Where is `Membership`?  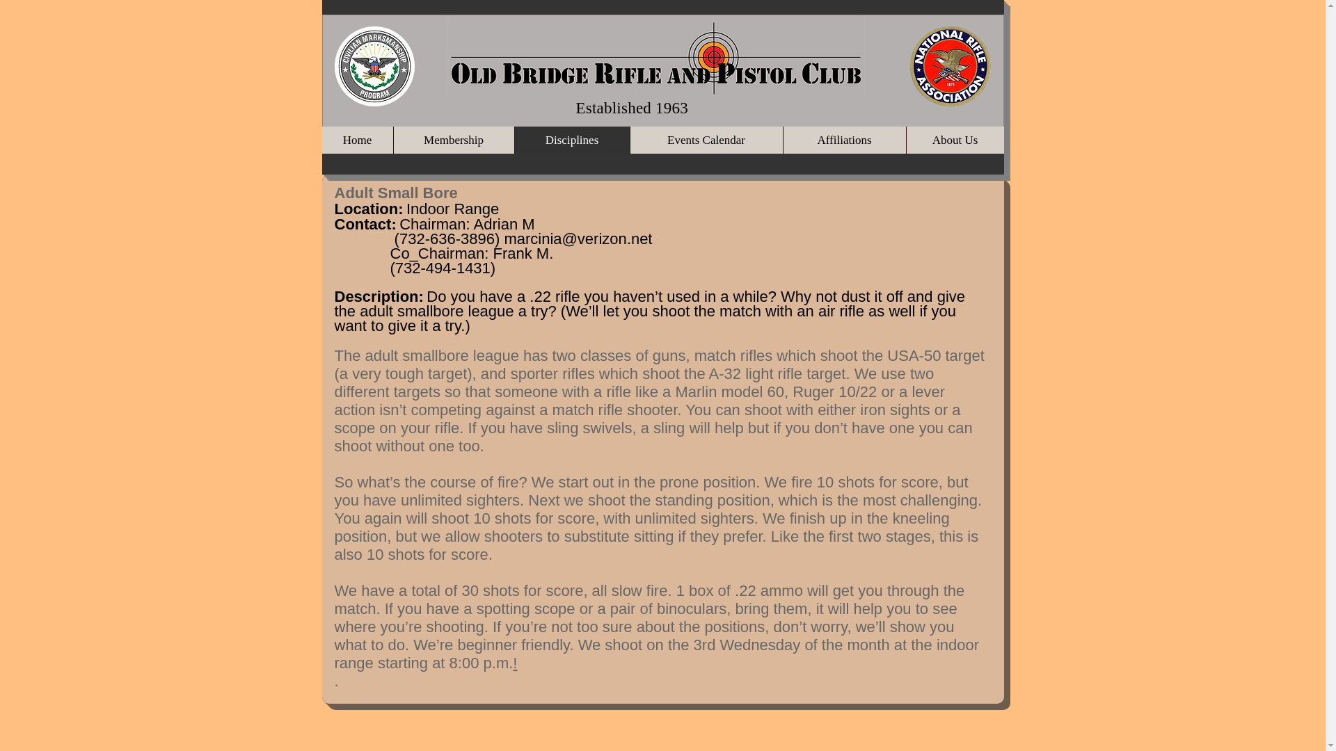
Membership is located at coordinates (452, 140).